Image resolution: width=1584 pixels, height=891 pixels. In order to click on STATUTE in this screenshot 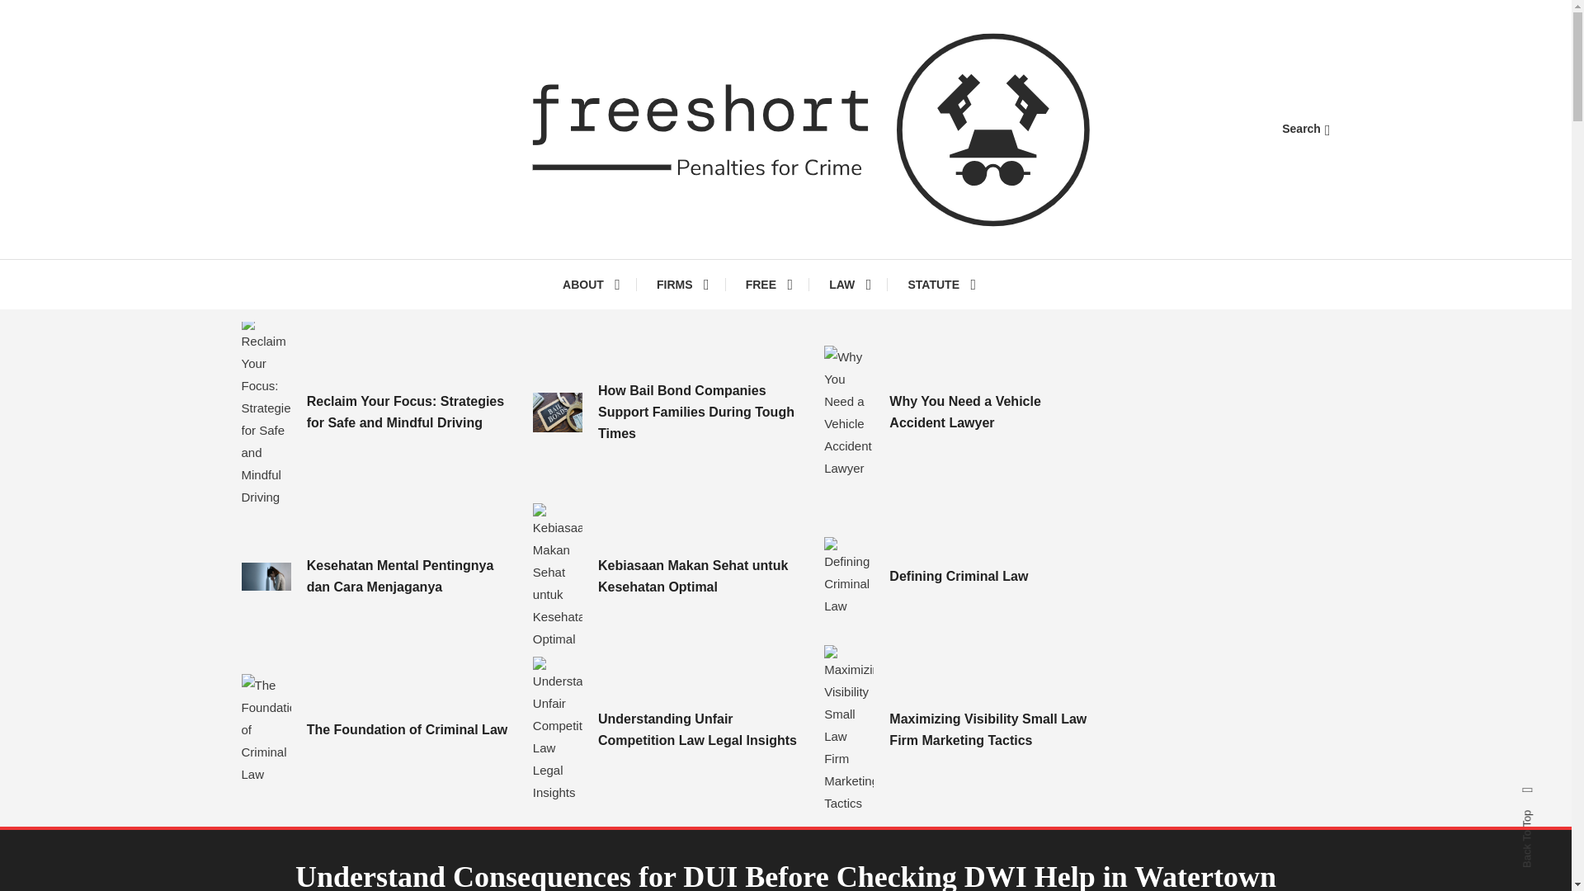, I will do `click(940, 284)`.